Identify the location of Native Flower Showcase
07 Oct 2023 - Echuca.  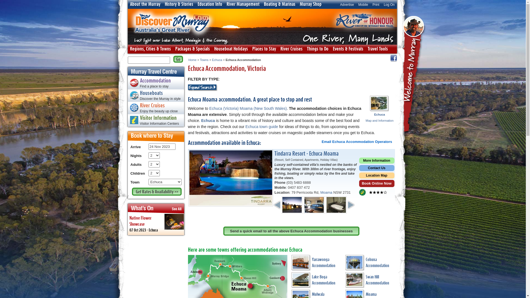
(156, 224).